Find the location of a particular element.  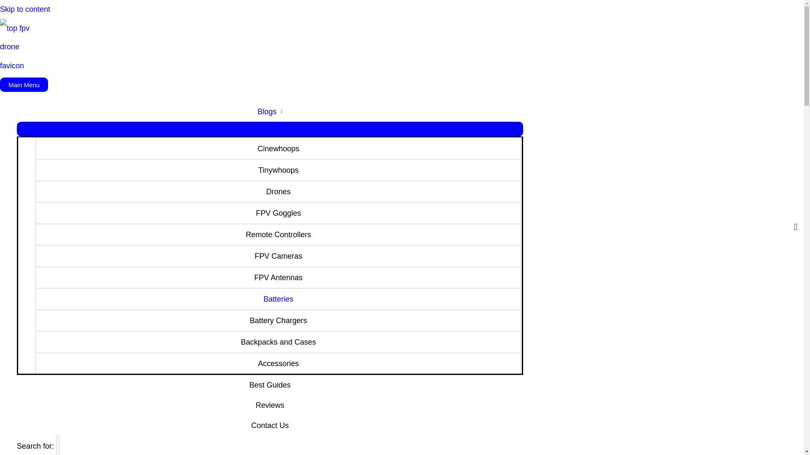

Contact Us is located at coordinates (270, 426).